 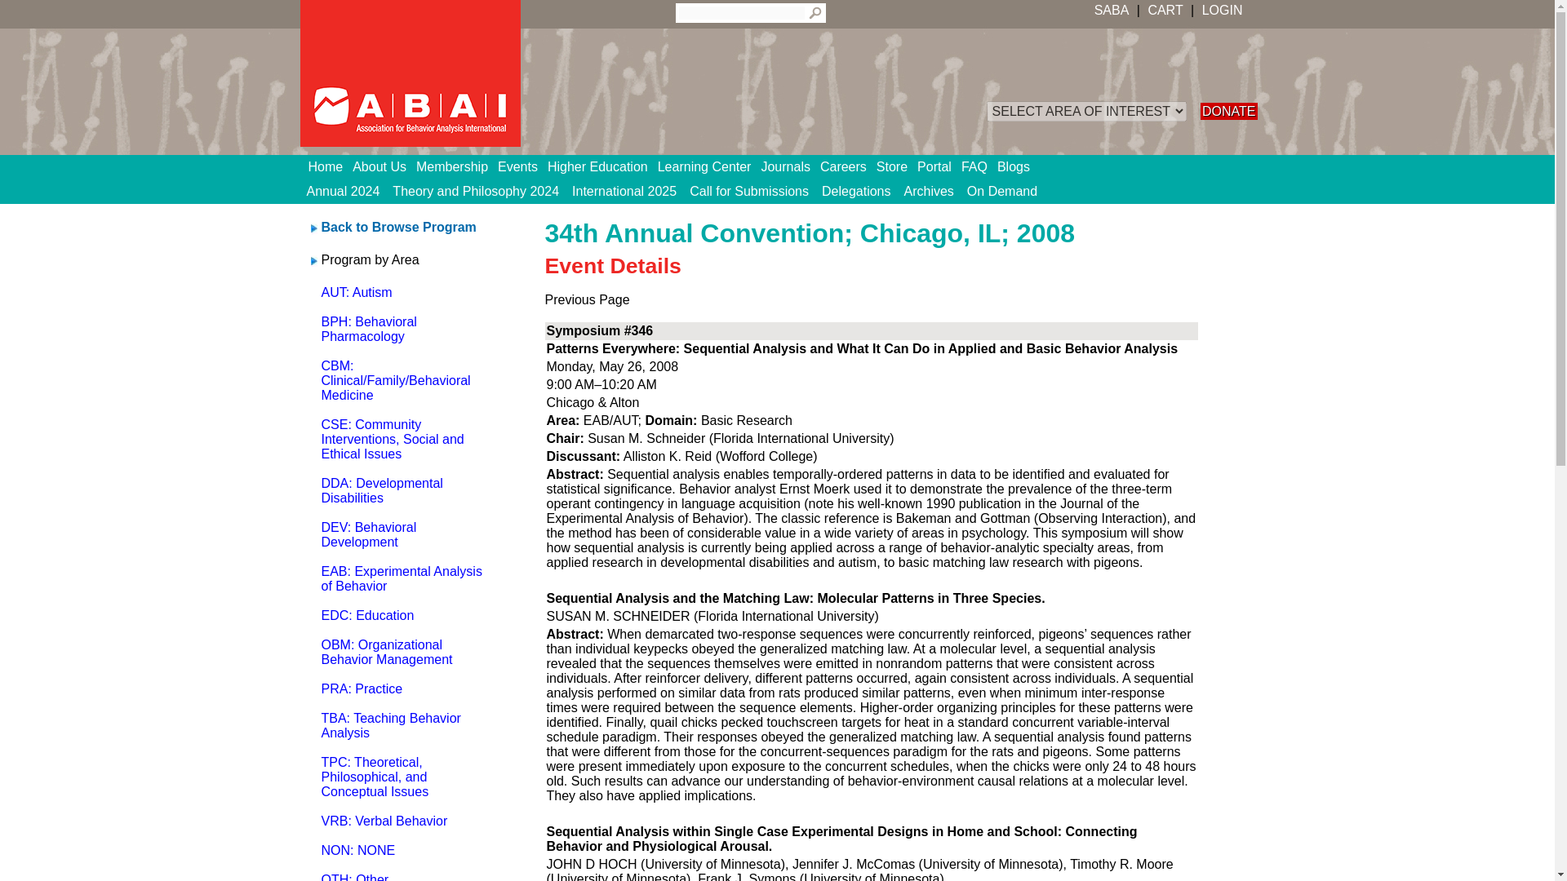 I want to click on Theory and Philosophy 2024, so click(x=475, y=191).